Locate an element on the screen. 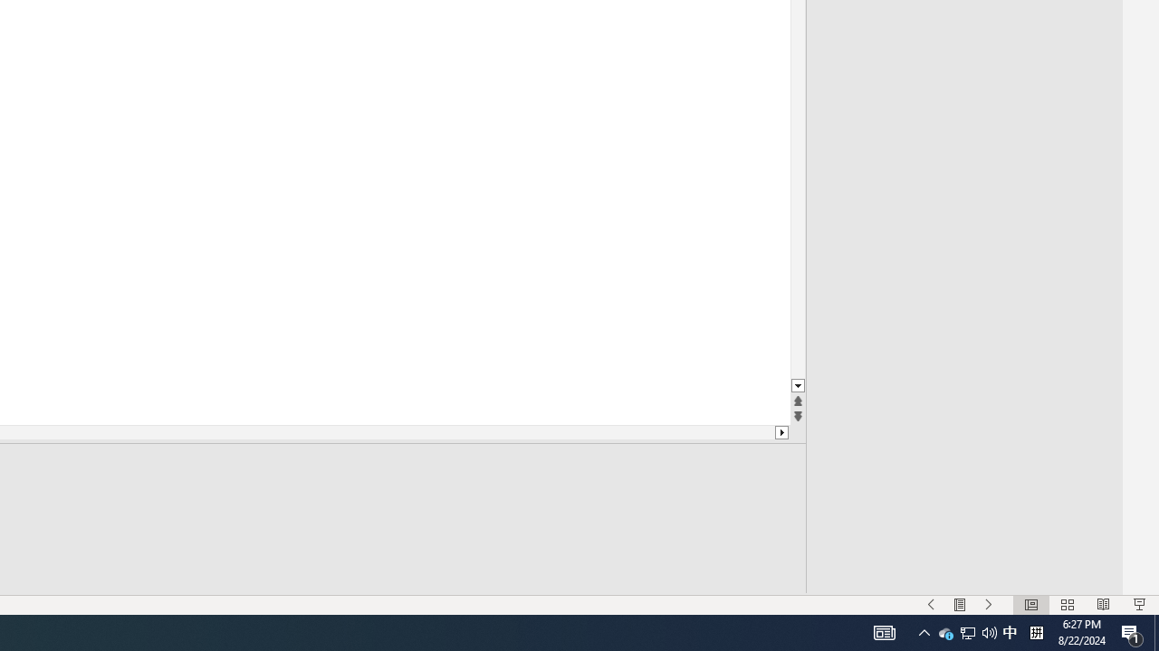 Image resolution: width=1159 pixels, height=651 pixels. Slide Show Next On is located at coordinates (989, 604).